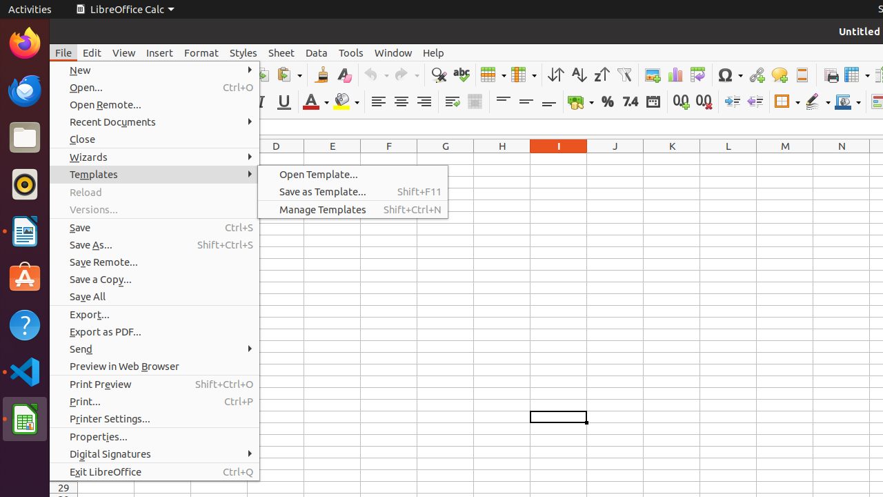 Image resolution: width=883 pixels, height=497 pixels. I want to click on Background Color, so click(346, 102).